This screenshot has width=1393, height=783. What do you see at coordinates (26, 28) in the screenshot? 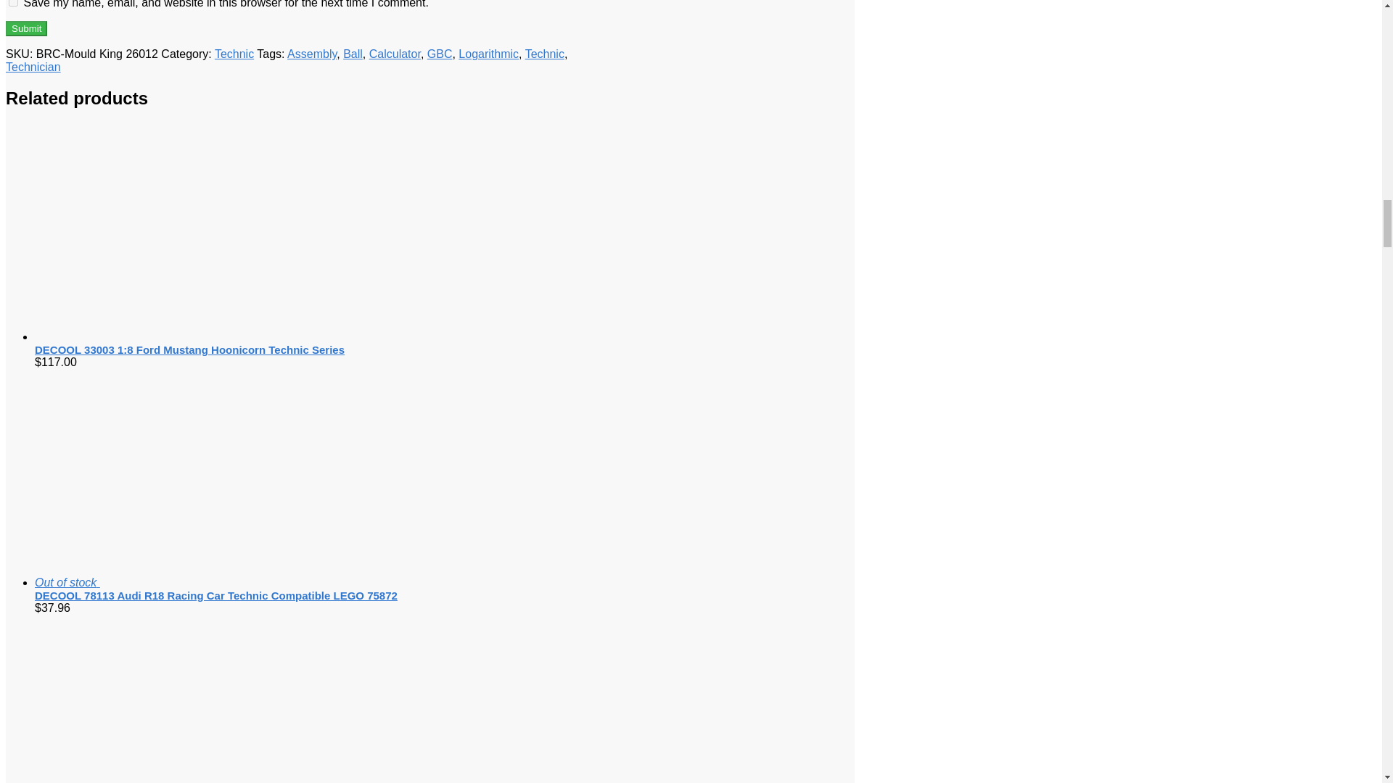
I see `Submit` at bounding box center [26, 28].